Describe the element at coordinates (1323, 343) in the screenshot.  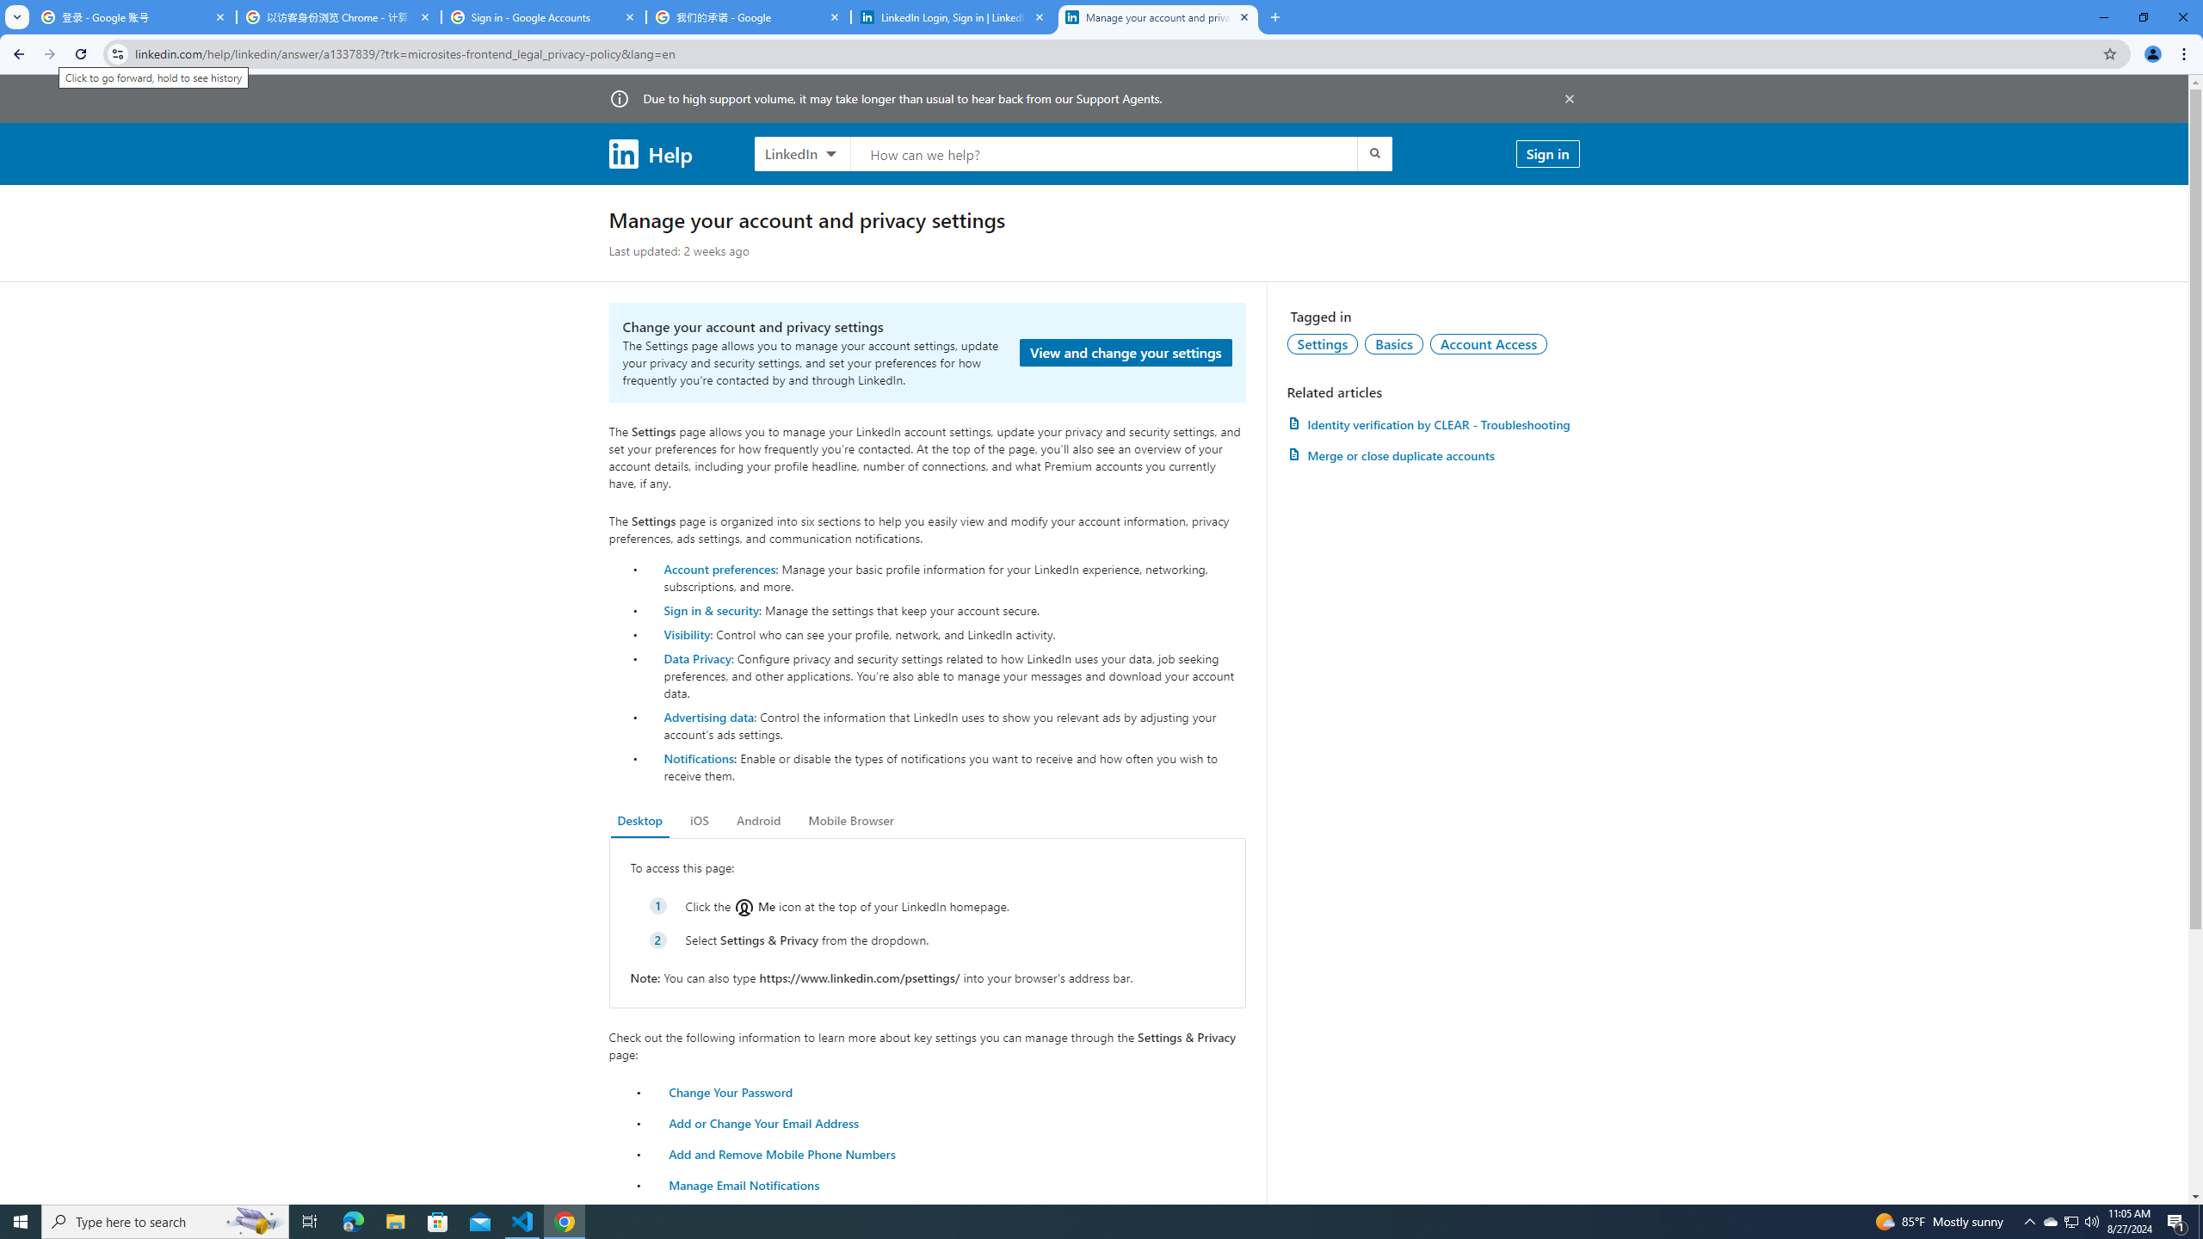
I see `Settings` at that location.